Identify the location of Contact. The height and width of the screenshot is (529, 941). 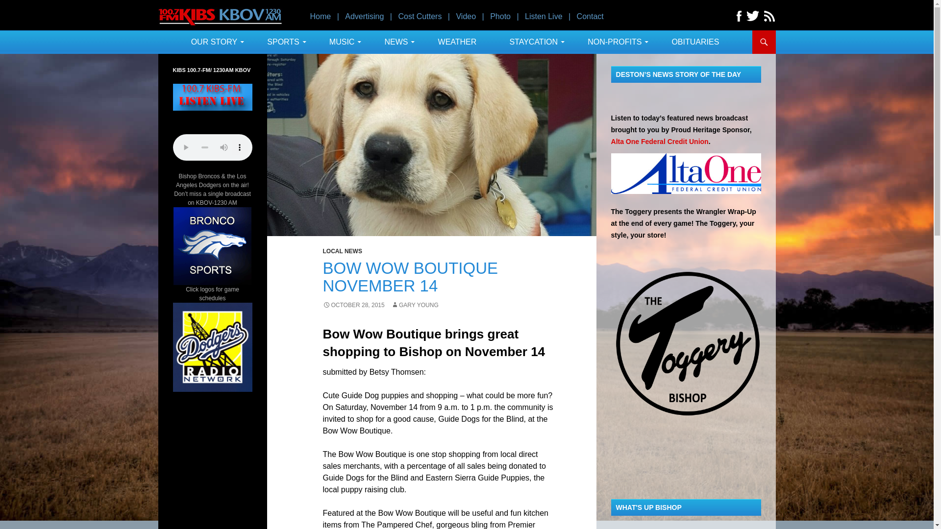
(590, 16).